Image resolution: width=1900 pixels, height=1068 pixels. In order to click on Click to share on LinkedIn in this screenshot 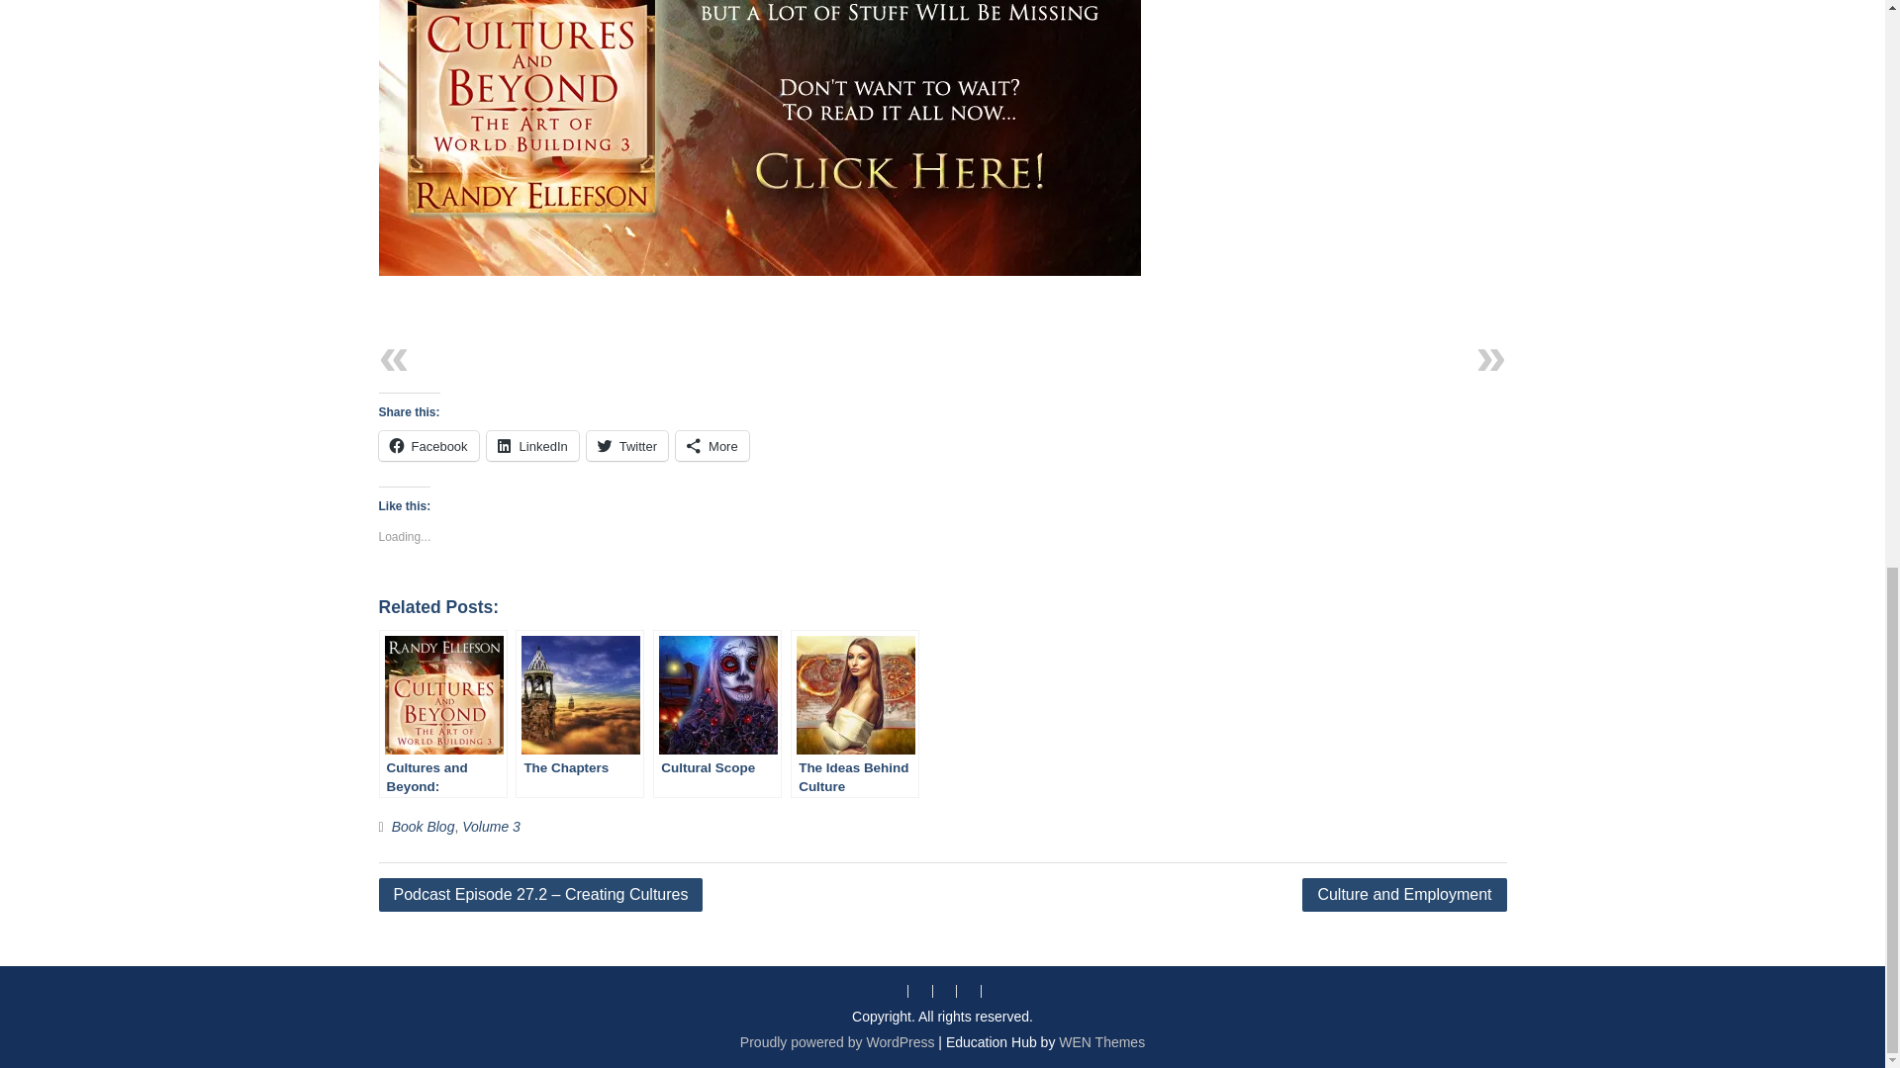, I will do `click(532, 445)`.